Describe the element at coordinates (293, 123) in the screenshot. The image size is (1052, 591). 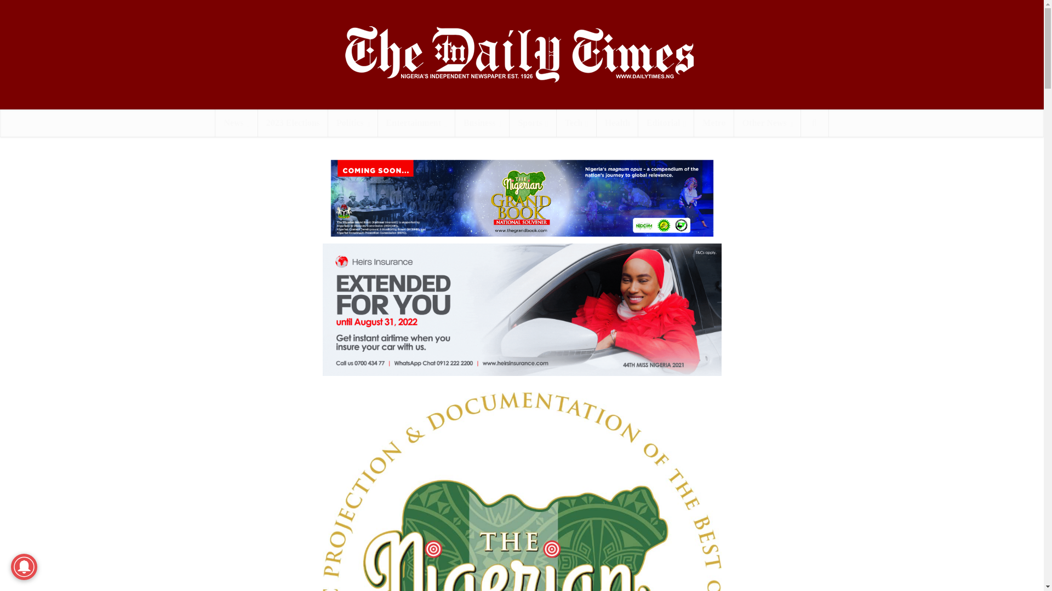
I see `2023 Elections` at that location.